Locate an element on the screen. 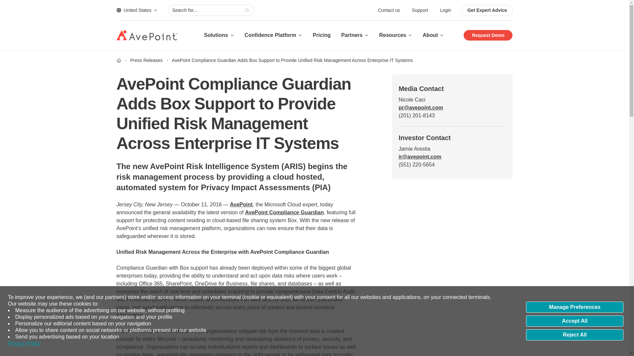  Get Expert Advice is located at coordinates (487, 10).